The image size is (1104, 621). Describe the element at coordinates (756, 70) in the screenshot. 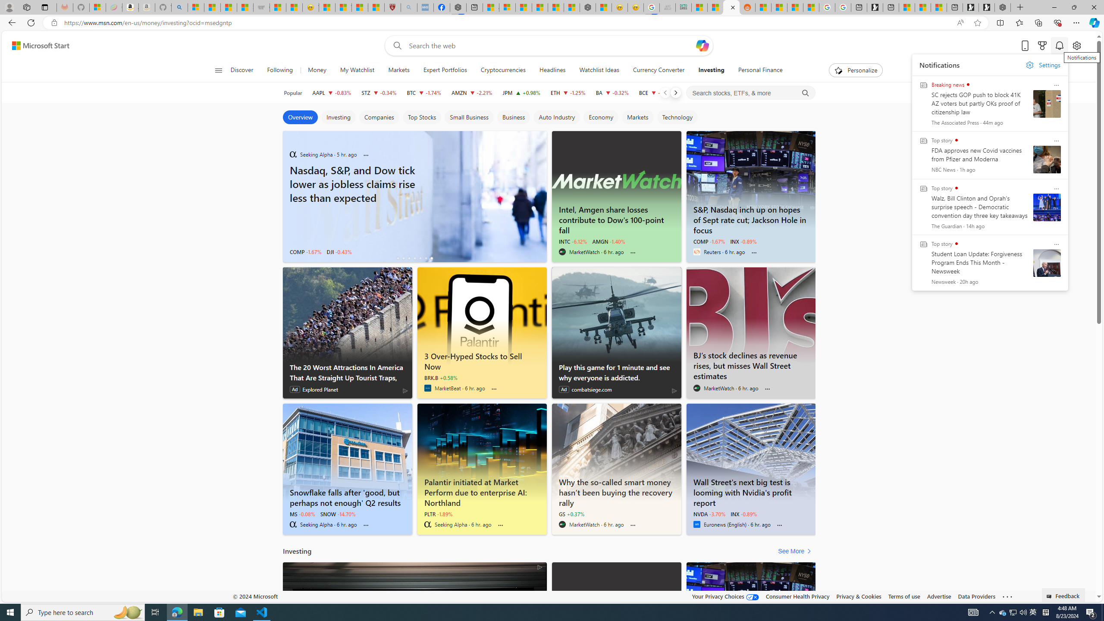

I see `Personal Finance` at that location.